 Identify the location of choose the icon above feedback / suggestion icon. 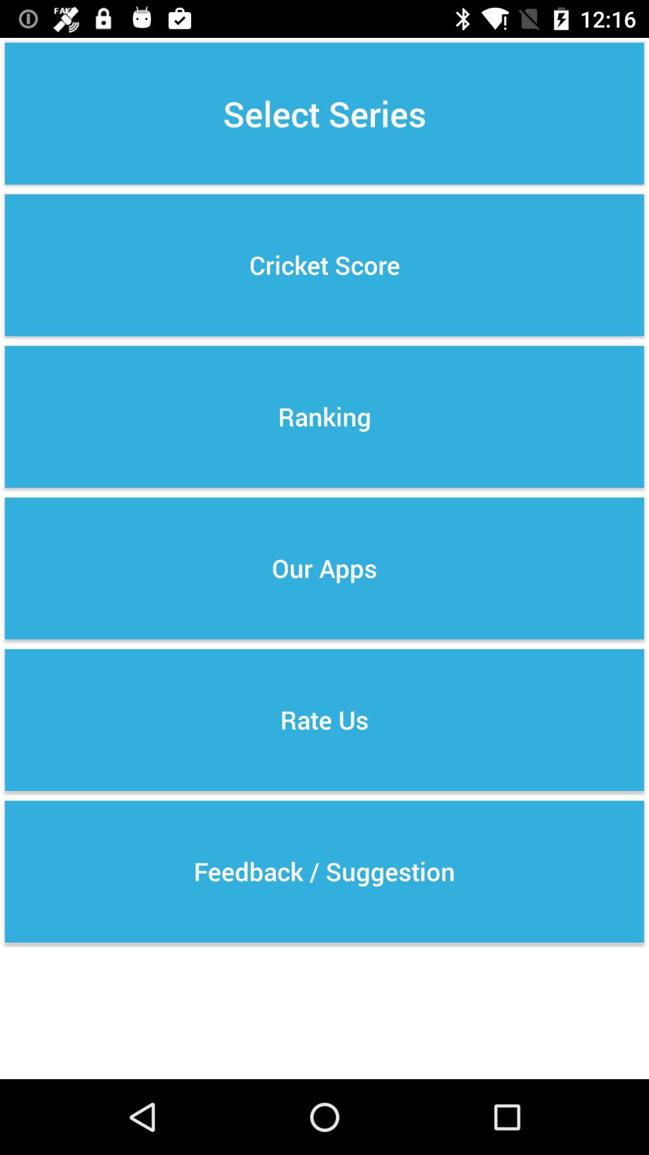
(324, 719).